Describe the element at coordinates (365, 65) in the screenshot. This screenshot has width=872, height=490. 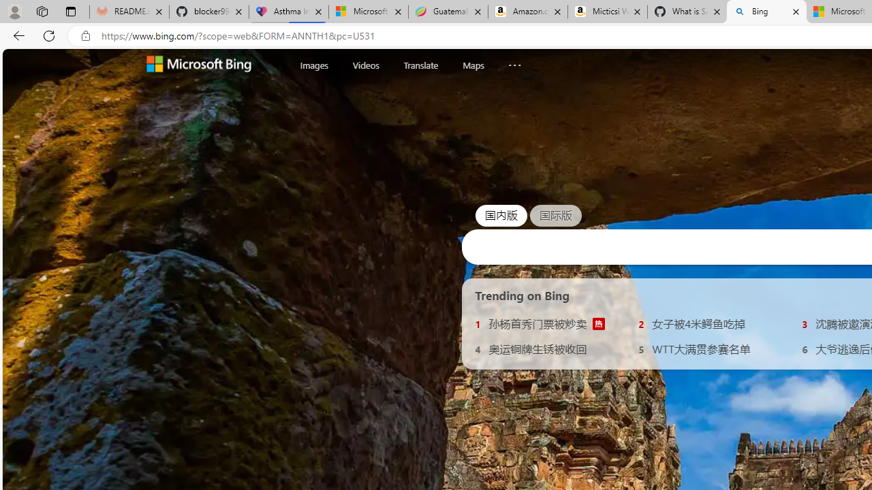
I see `Videos` at that location.